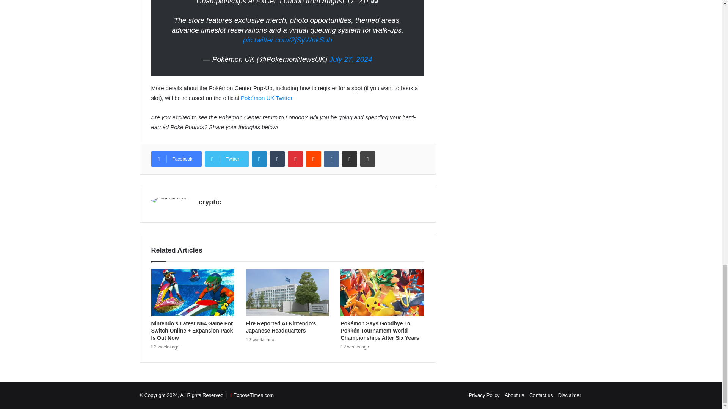  Describe the element at coordinates (176, 159) in the screenshot. I see `Facebook` at that location.